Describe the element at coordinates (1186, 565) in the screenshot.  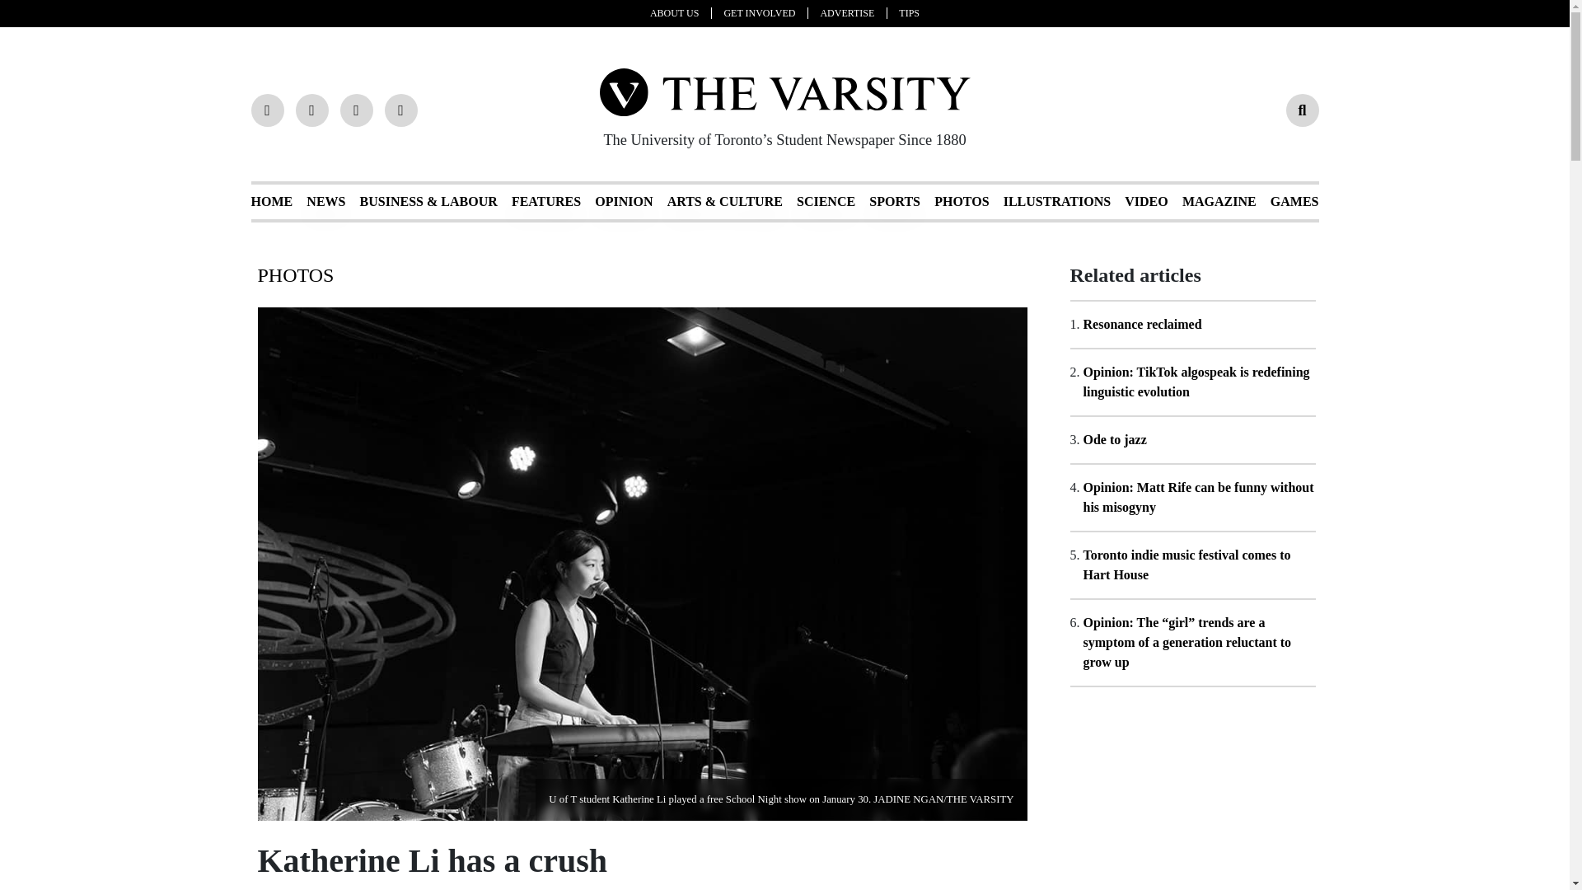
I see `Toronto indie music festival comes to Hart House` at that location.